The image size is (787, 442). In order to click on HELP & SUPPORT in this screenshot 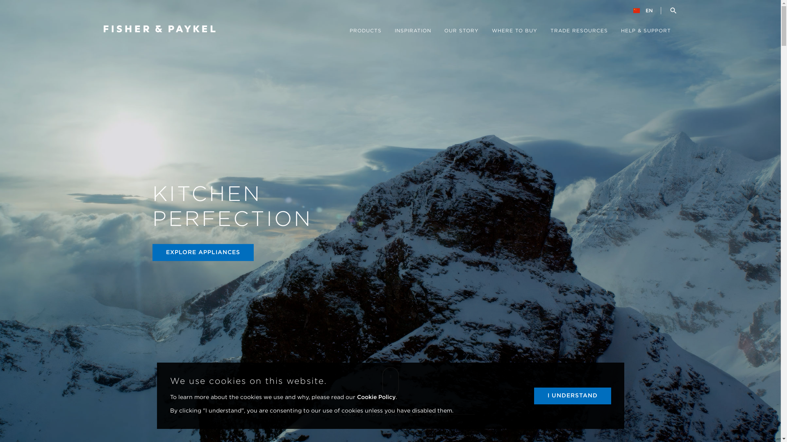, I will do `click(646, 35)`.